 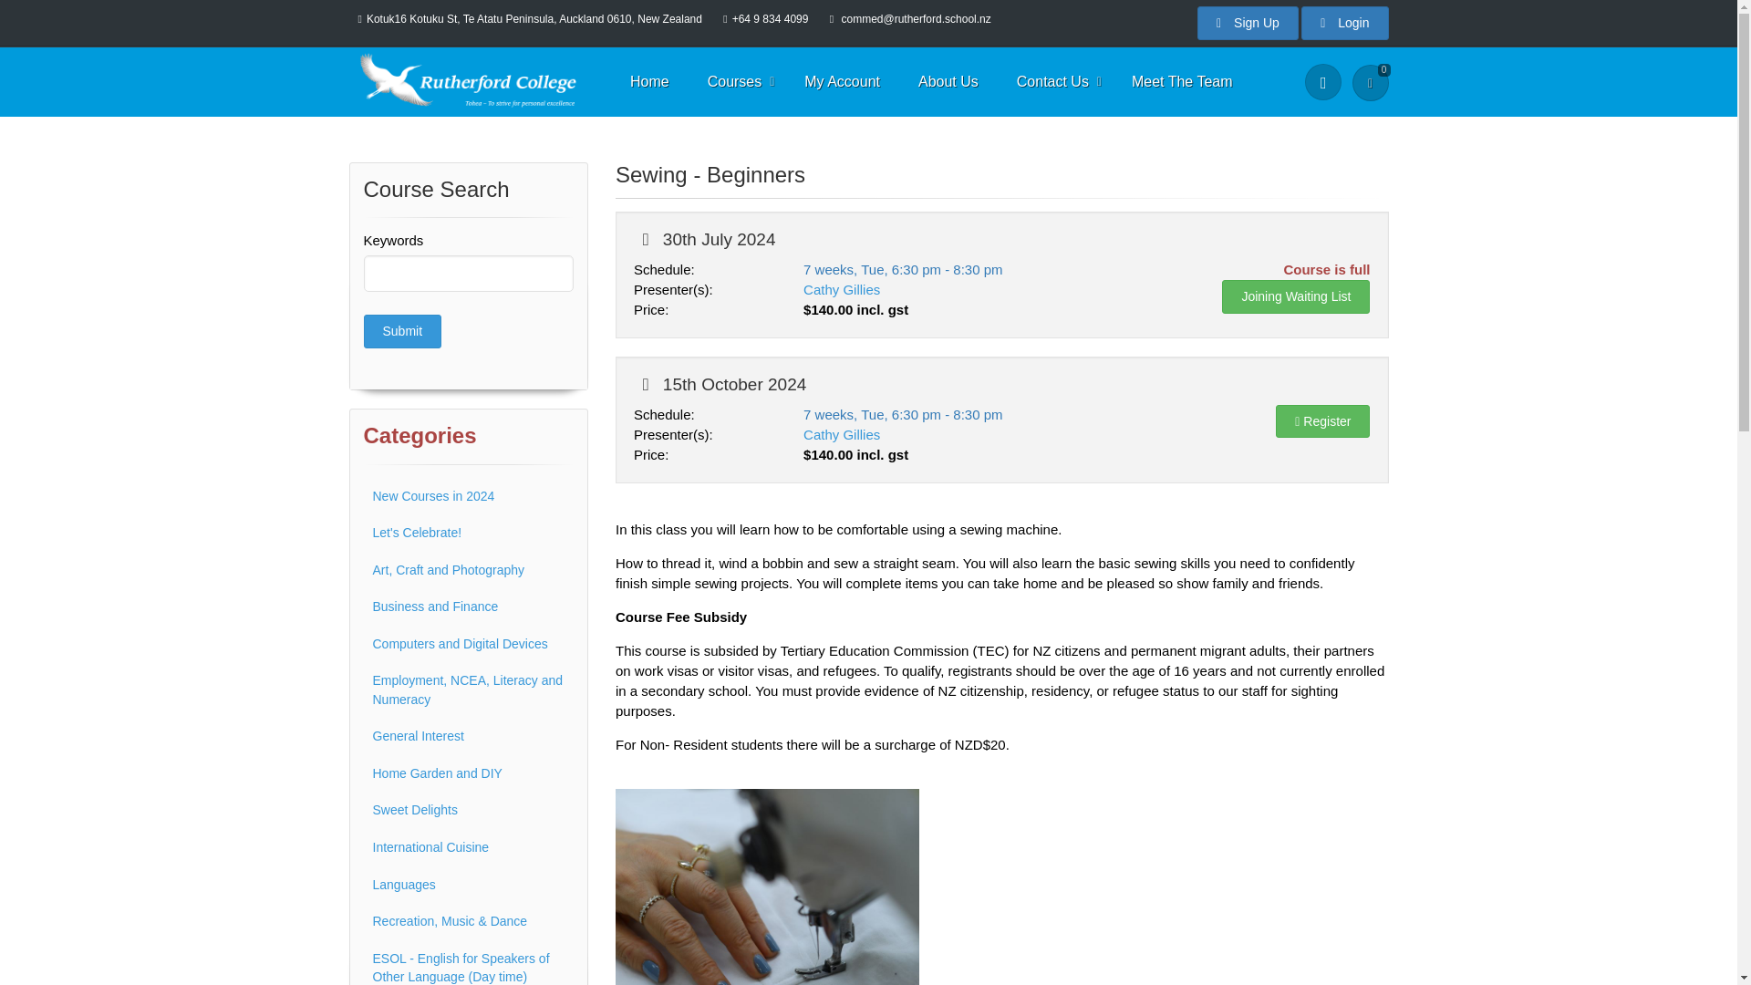 What do you see at coordinates (1370, 83) in the screenshot?
I see `0` at bounding box center [1370, 83].